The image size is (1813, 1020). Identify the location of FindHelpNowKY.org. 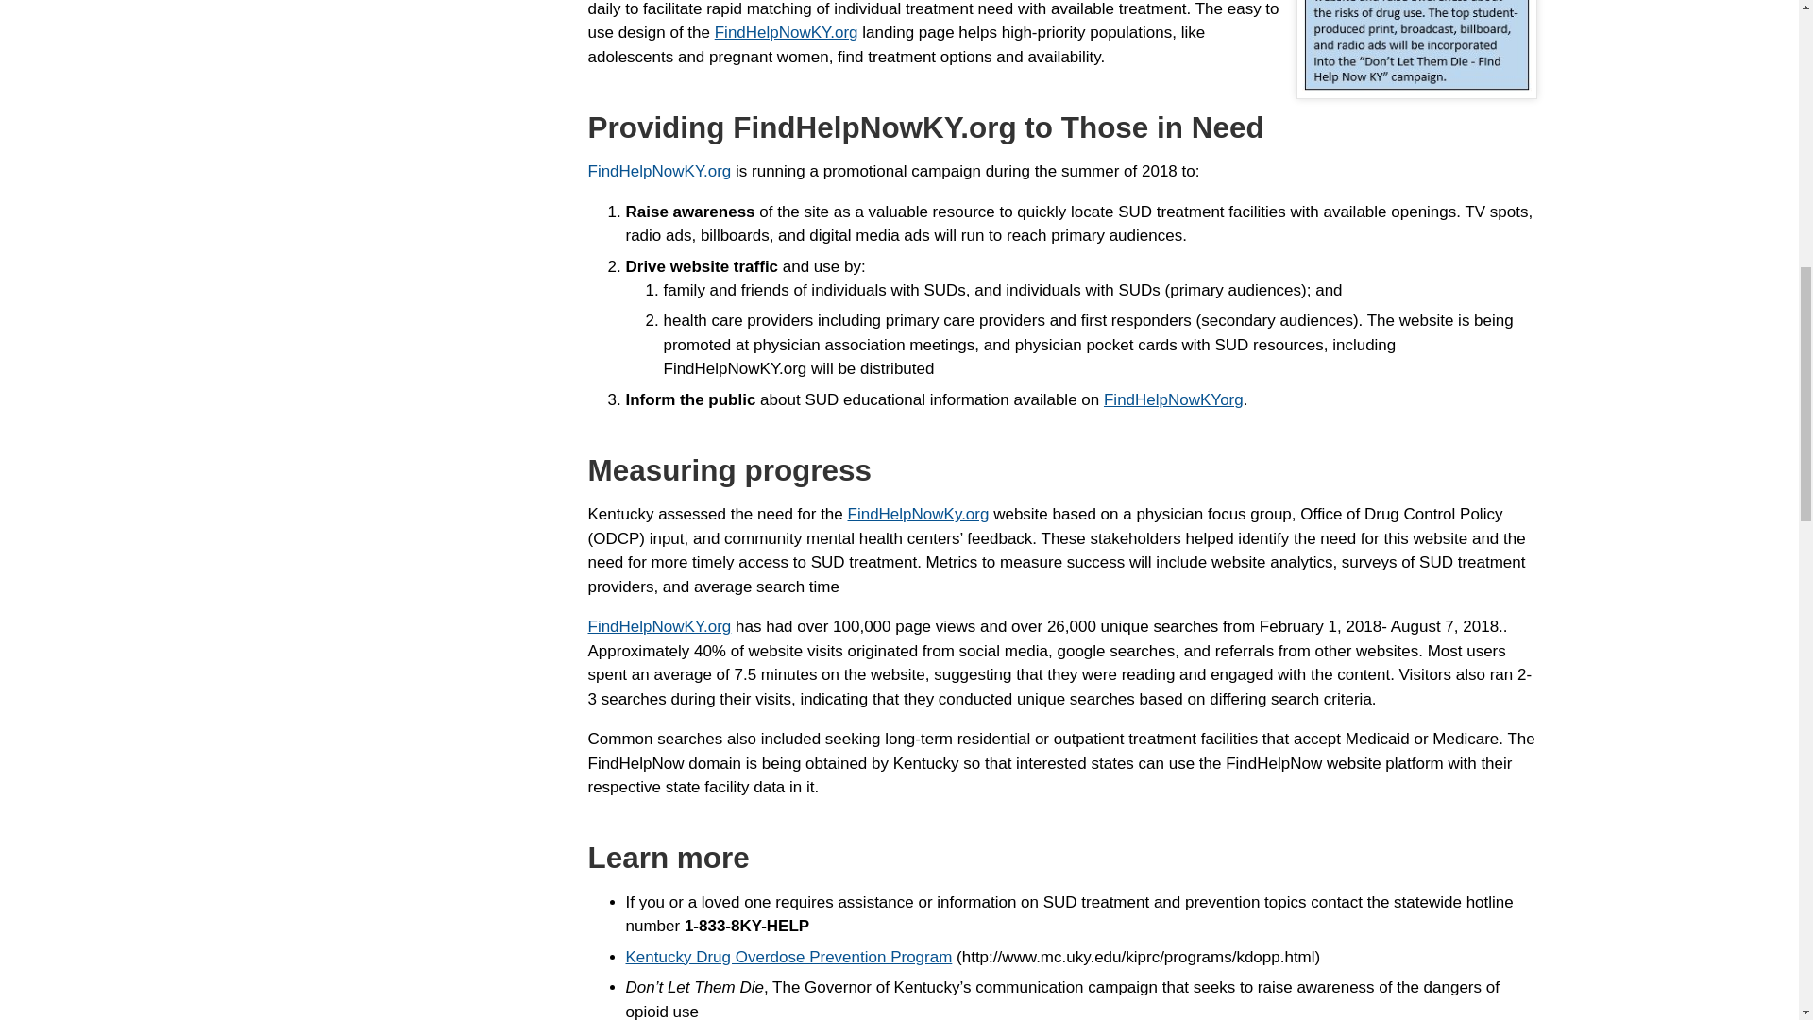
(659, 626).